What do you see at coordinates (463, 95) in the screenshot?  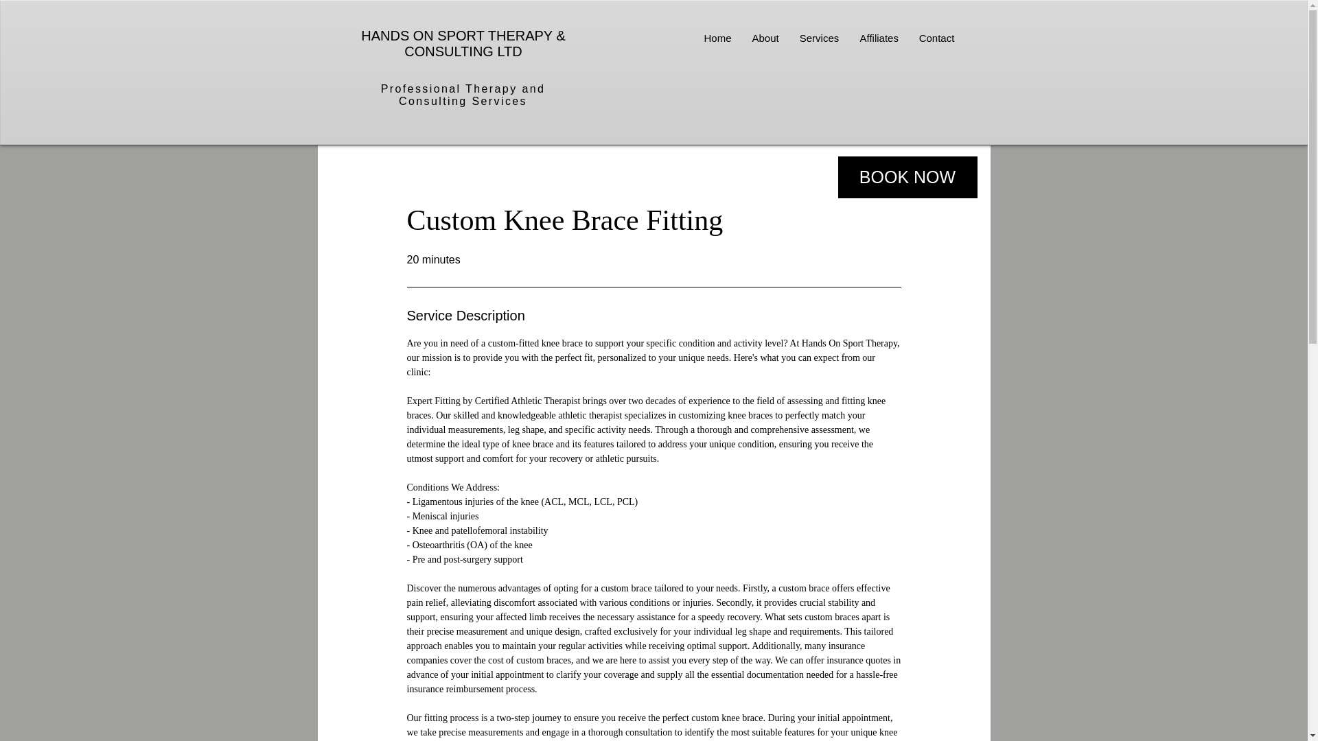 I see `Professional Therapy and Consulting Services` at bounding box center [463, 95].